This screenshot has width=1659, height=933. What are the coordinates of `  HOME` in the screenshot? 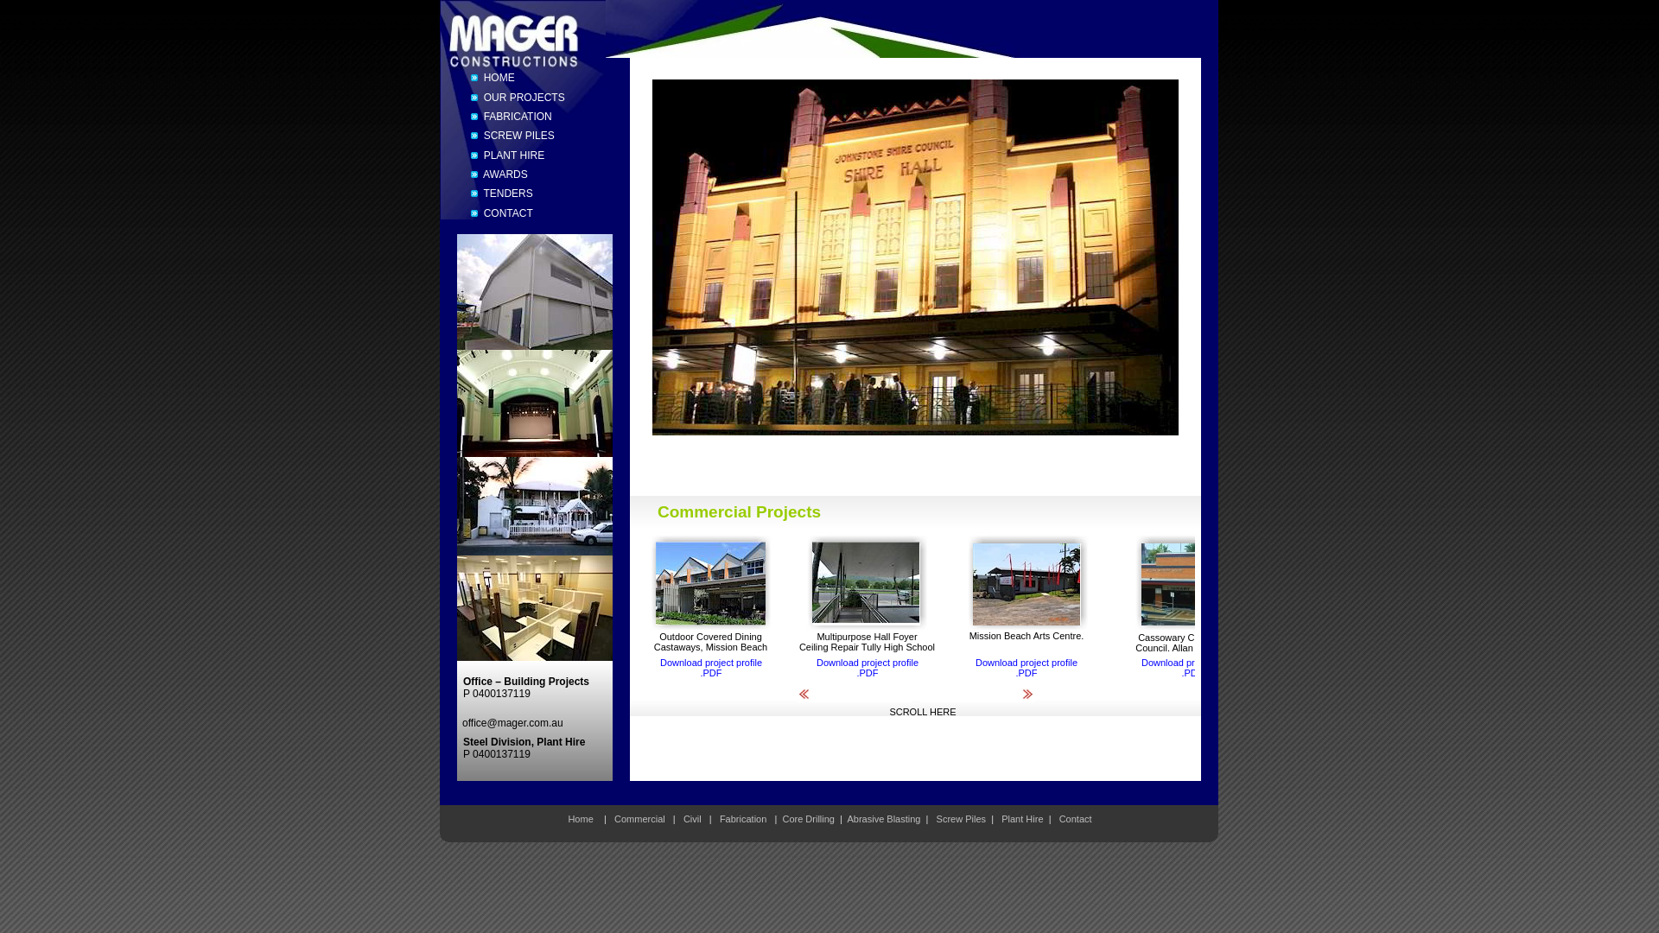 It's located at (532, 78).